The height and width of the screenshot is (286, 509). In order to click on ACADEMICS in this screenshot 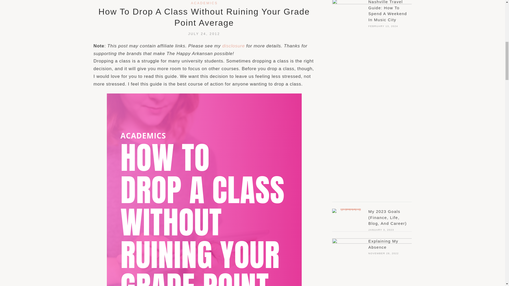, I will do `click(204, 3)`.